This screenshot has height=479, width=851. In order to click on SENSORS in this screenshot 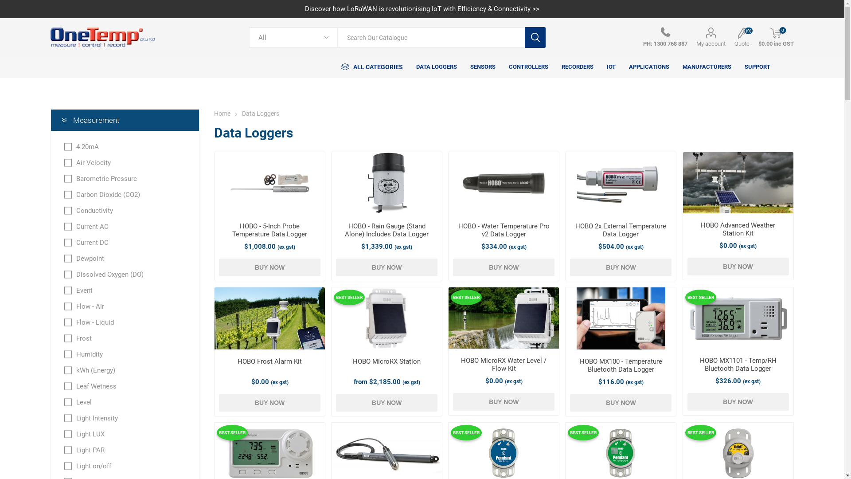, I will do `click(483, 67)`.